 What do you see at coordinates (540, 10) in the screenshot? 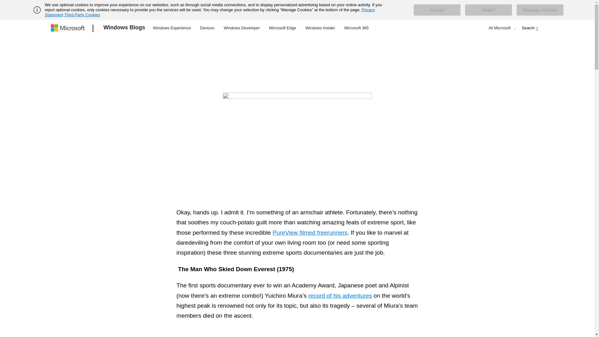
I see `Manage cookies` at bounding box center [540, 10].